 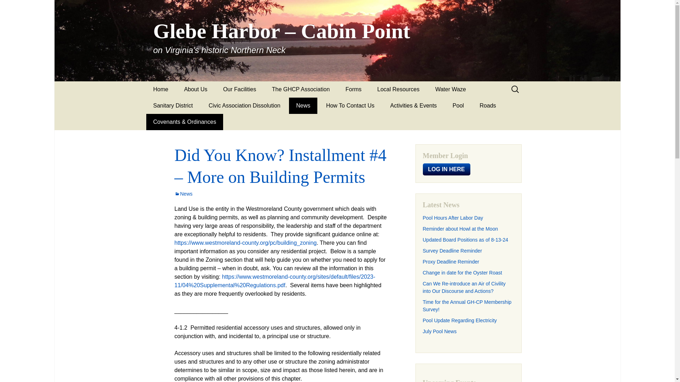 What do you see at coordinates (301, 89) in the screenshot?
I see `The GHCP Association` at bounding box center [301, 89].